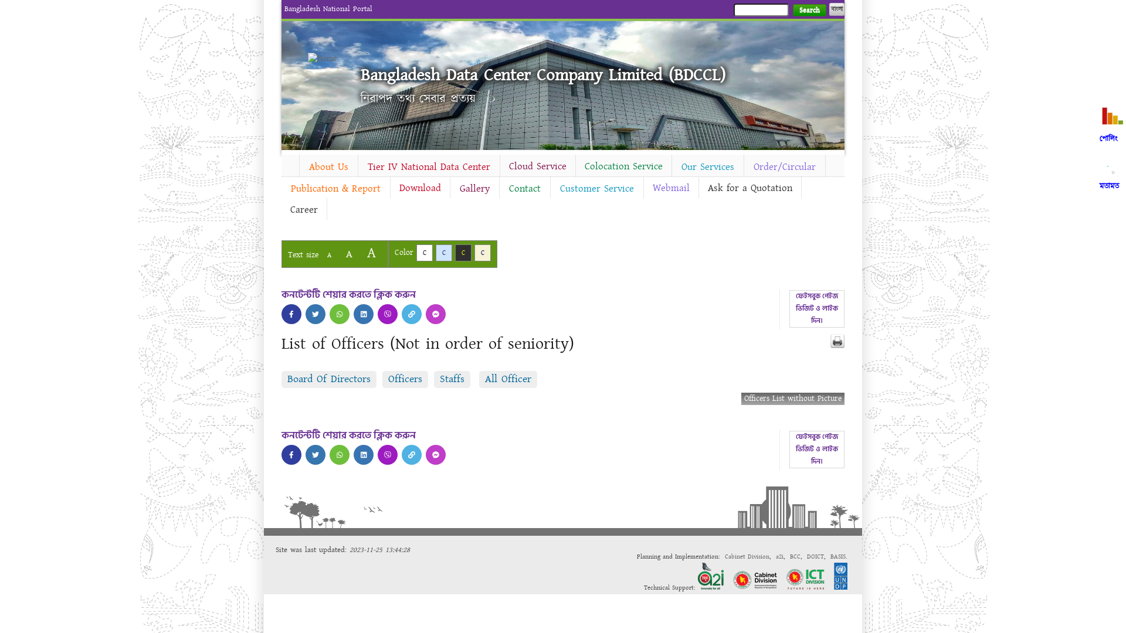  Describe the element at coordinates (429, 167) in the screenshot. I see `Tier IV National Data Center` at that location.